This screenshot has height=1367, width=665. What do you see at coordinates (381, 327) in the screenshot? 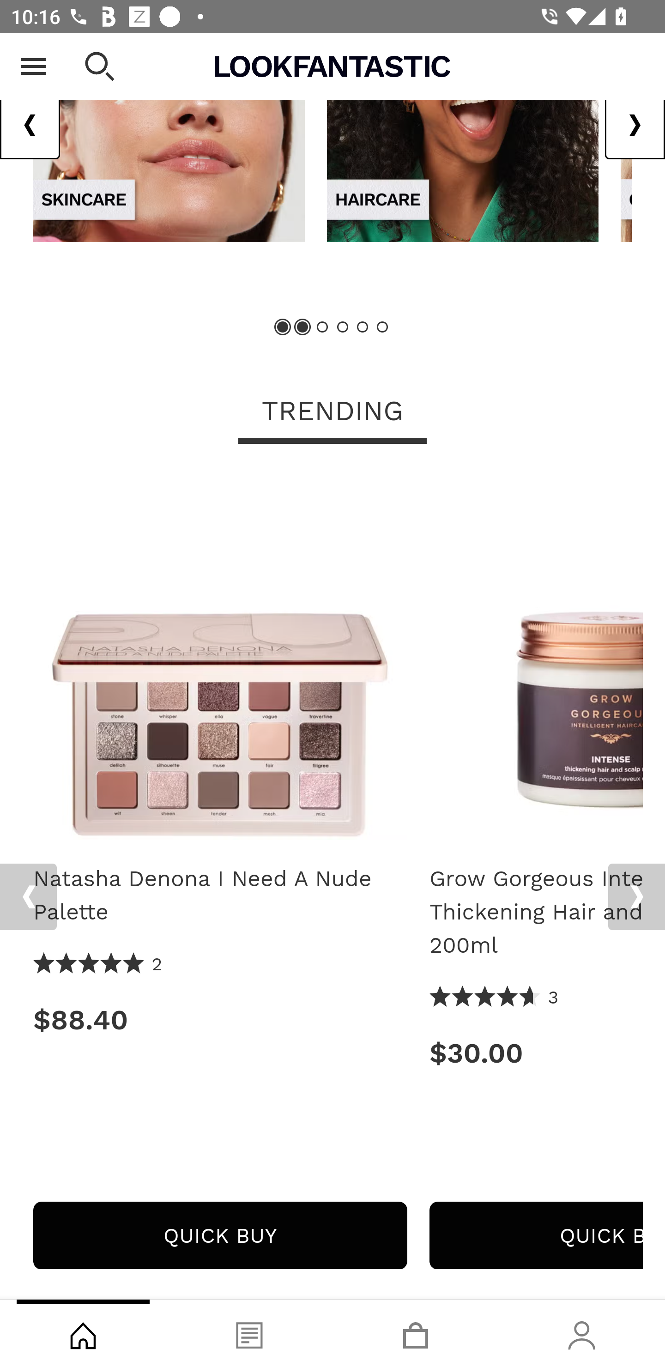
I see `Slide 6` at bounding box center [381, 327].